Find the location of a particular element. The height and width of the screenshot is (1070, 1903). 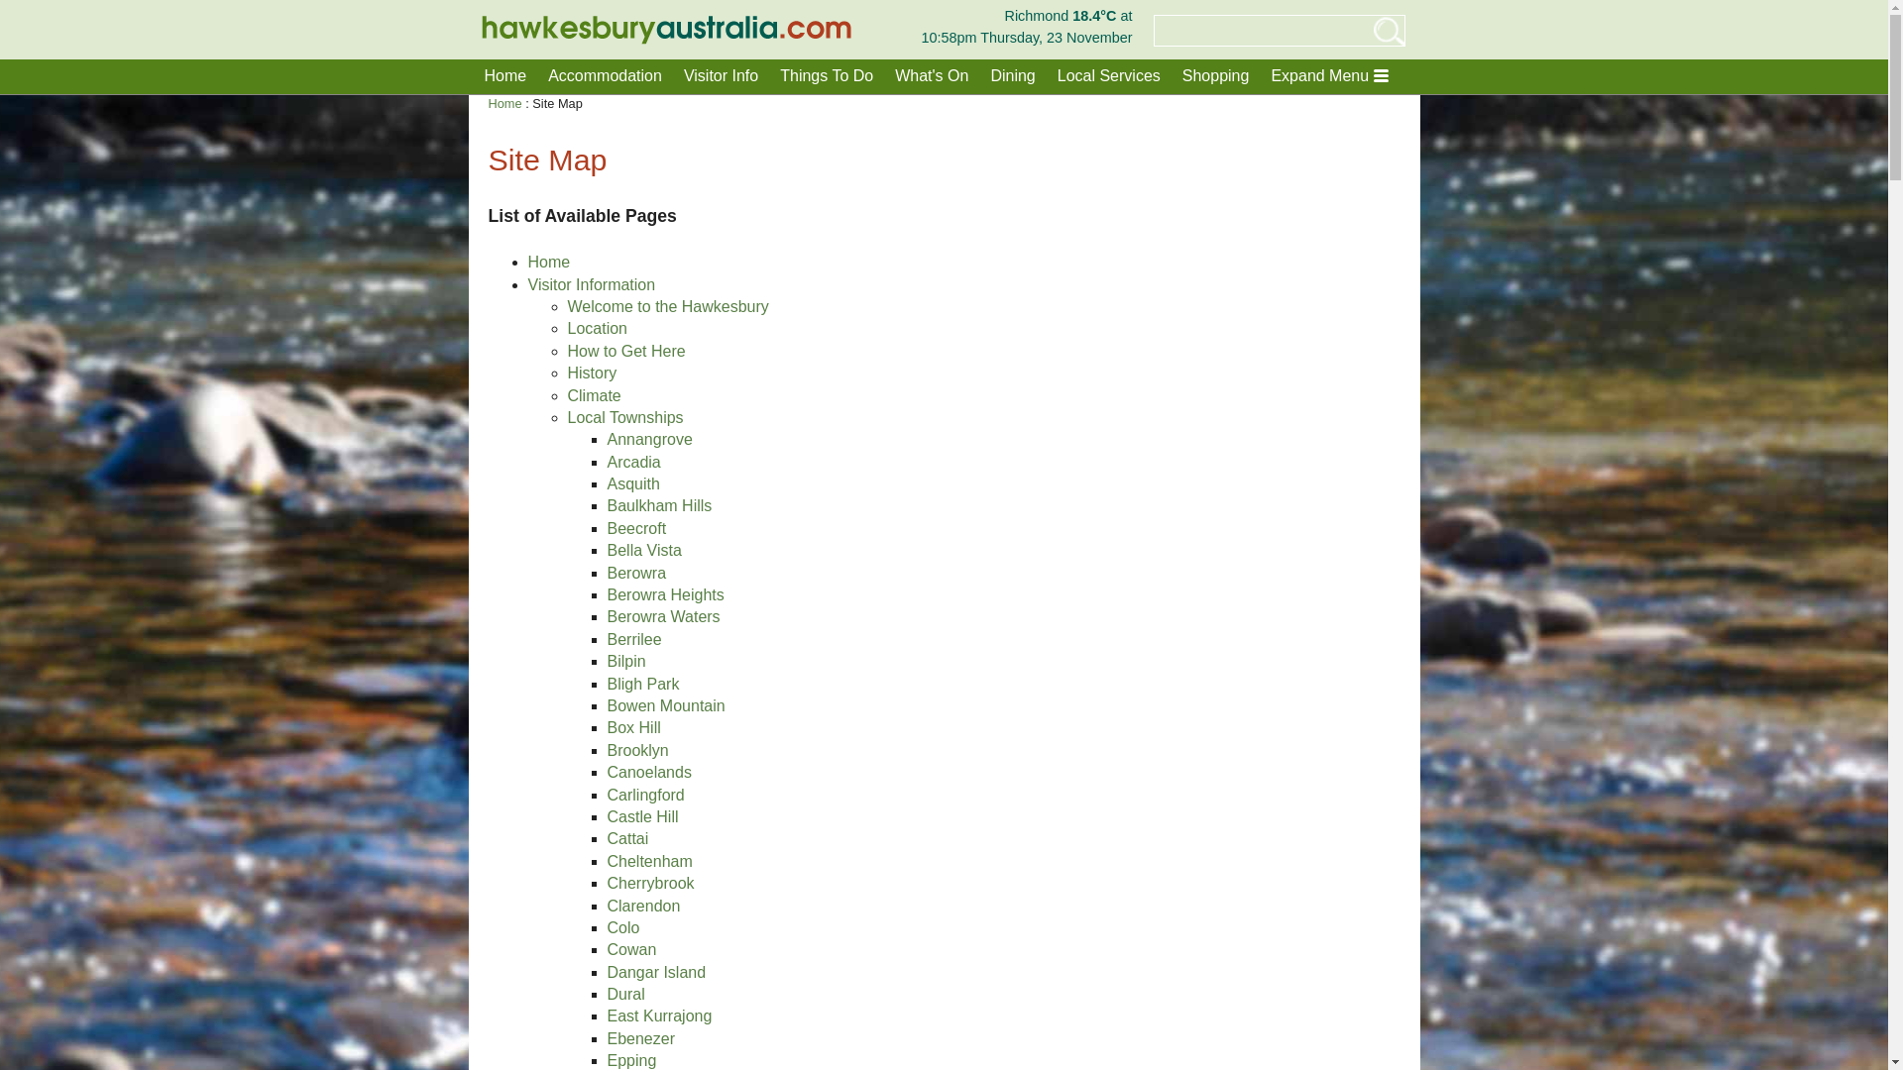

How to Get Here is located at coordinates (626, 351).